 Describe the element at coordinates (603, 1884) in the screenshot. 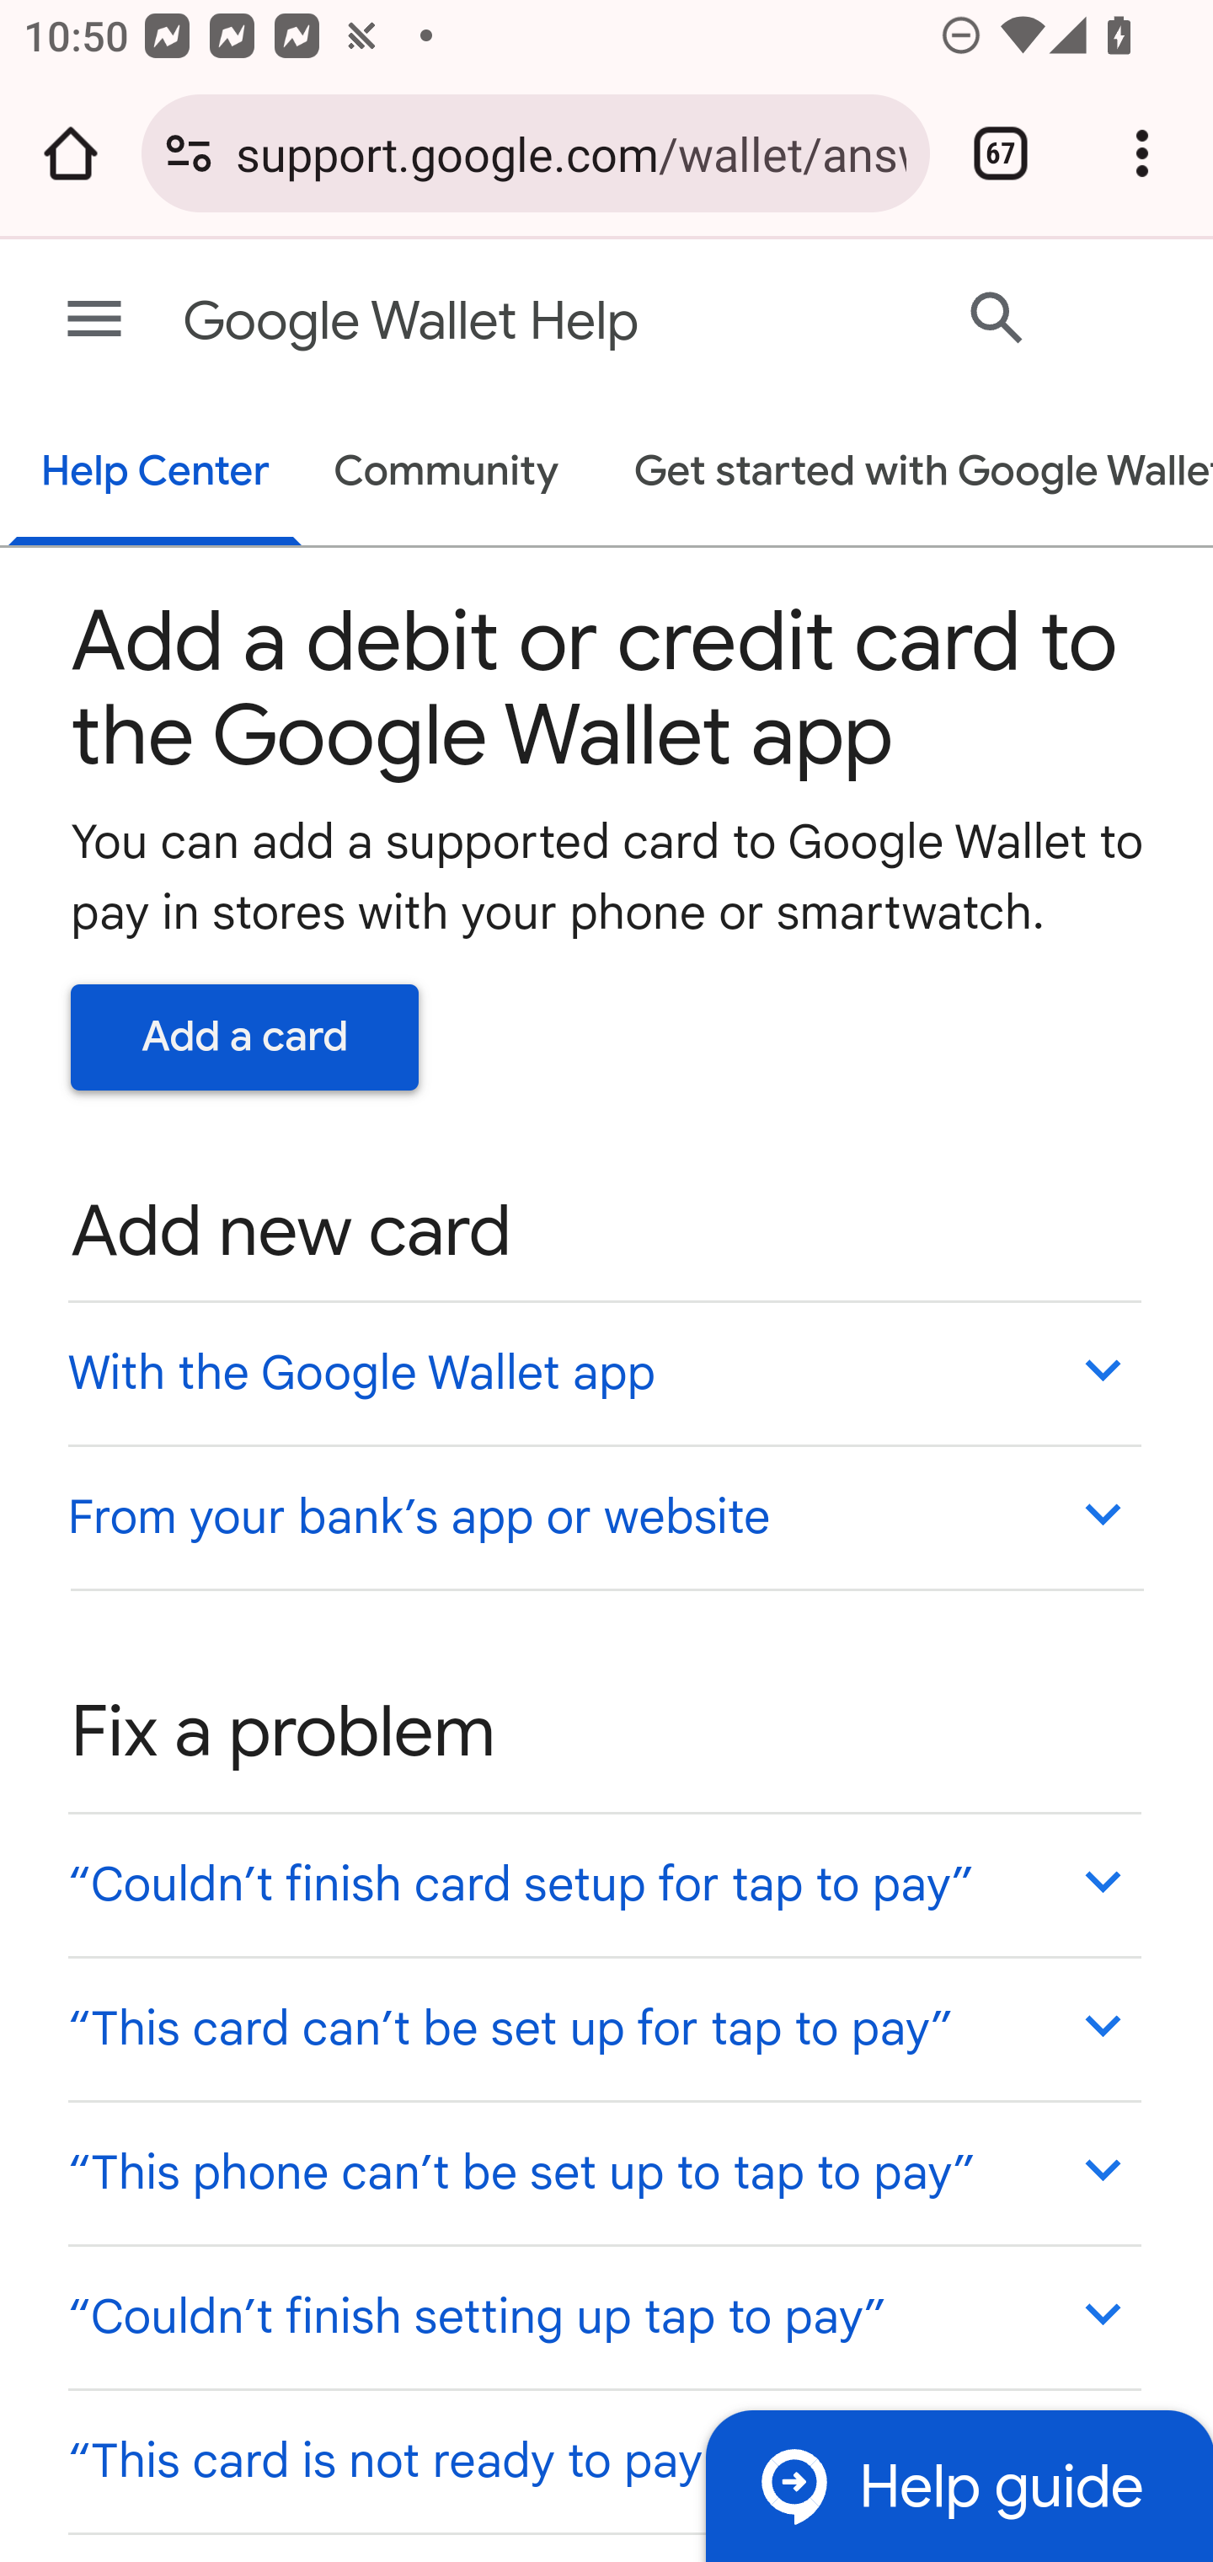

I see `“Couldn’t finish card setup for tap to pay”` at that location.